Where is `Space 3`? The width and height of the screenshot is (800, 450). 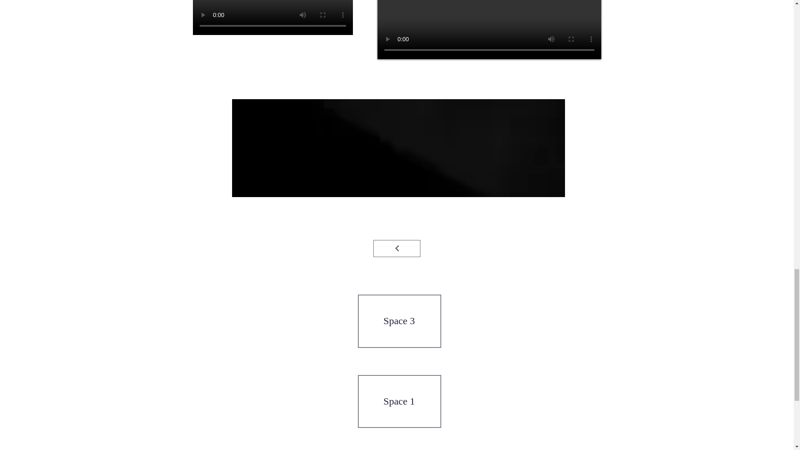
Space 3 is located at coordinates (398, 321).